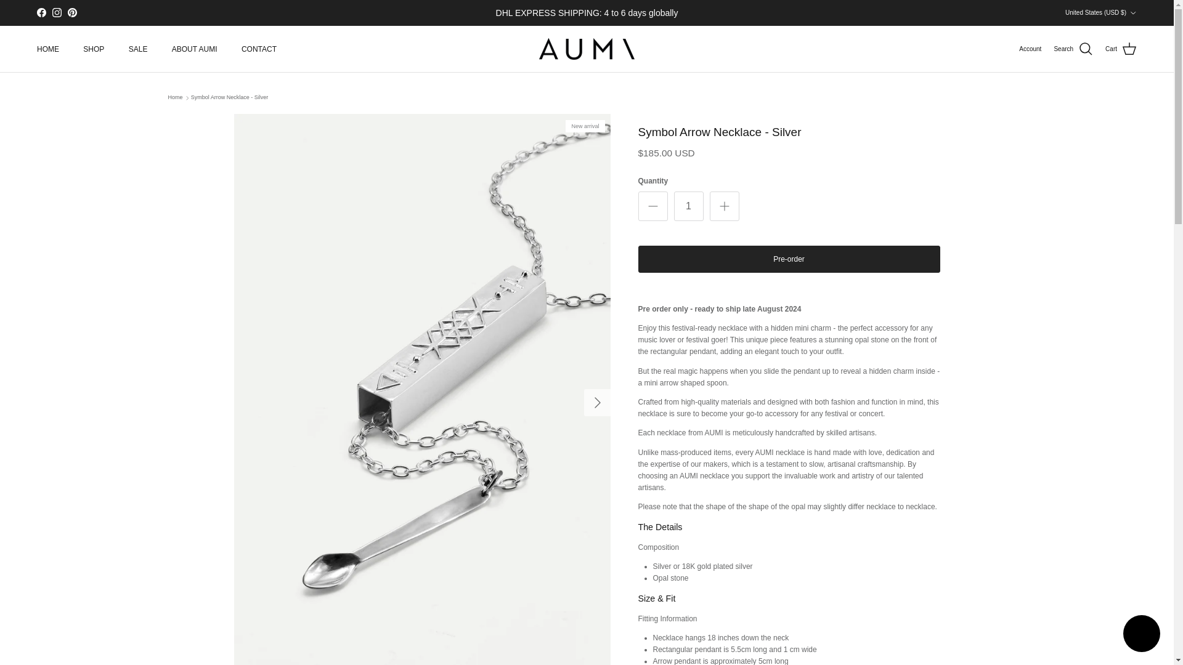 The width and height of the screenshot is (1183, 665). Describe the element at coordinates (587, 49) in the screenshot. I see `AUMI ` at that location.